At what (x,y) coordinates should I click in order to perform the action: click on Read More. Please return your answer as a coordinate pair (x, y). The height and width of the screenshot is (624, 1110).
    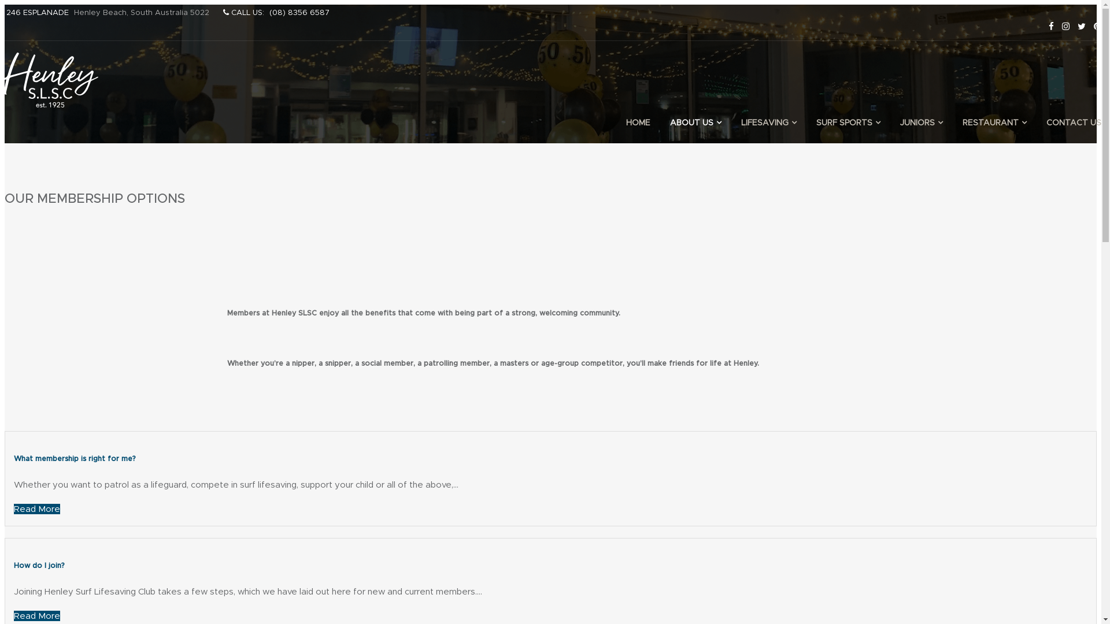
    Looking at the image, I should click on (37, 509).